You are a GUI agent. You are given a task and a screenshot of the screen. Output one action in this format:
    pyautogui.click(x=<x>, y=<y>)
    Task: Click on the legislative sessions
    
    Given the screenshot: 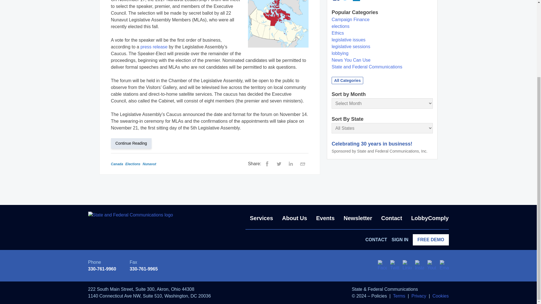 What is the action you would take?
    pyautogui.click(x=351, y=46)
    